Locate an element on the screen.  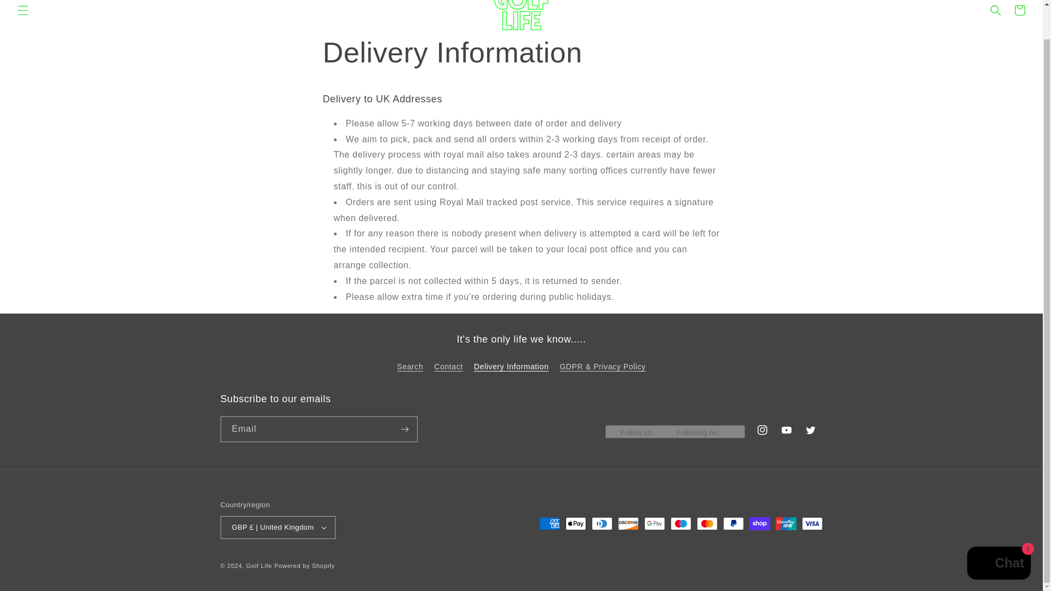
Powered by Shopify is located at coordinates (304, 566).